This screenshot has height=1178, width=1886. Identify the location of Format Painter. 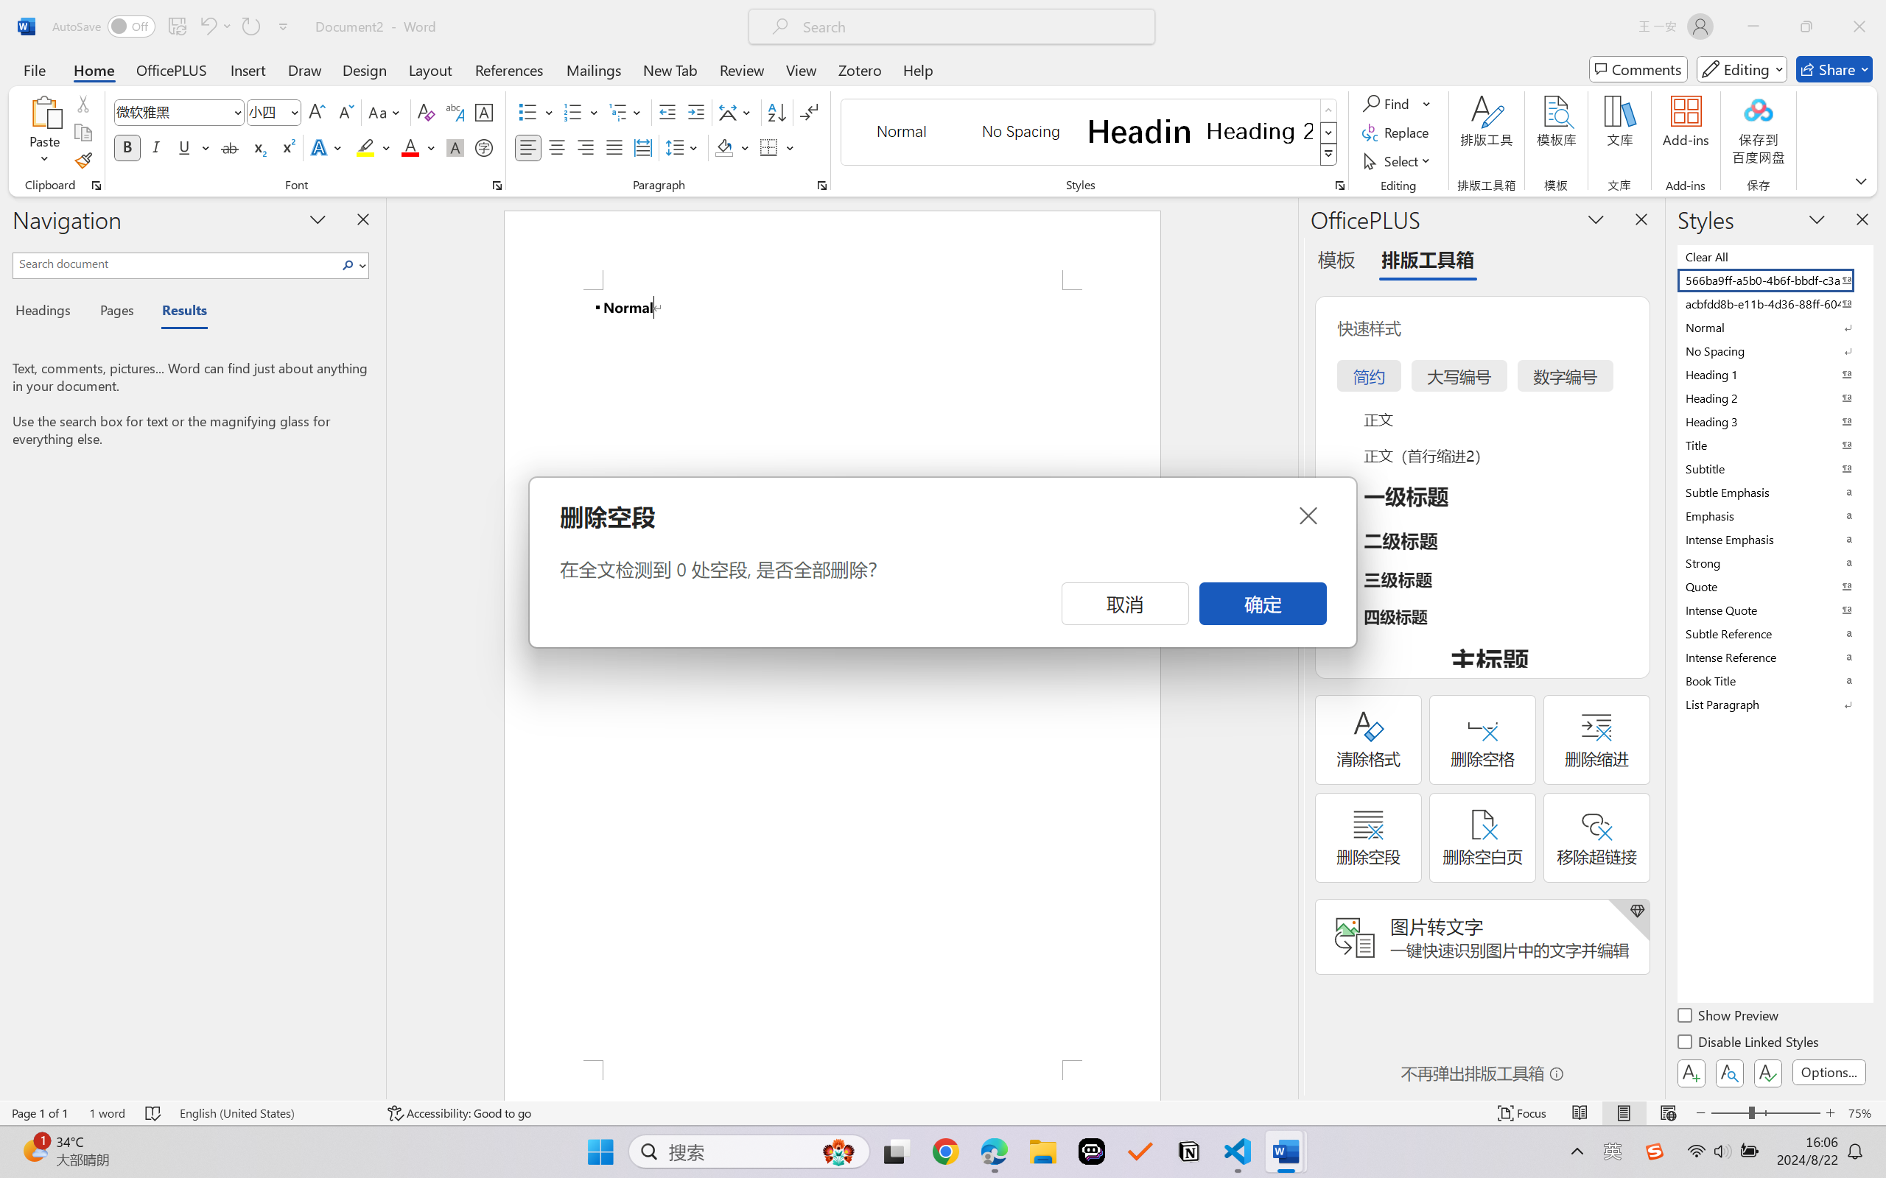
(83, 161).